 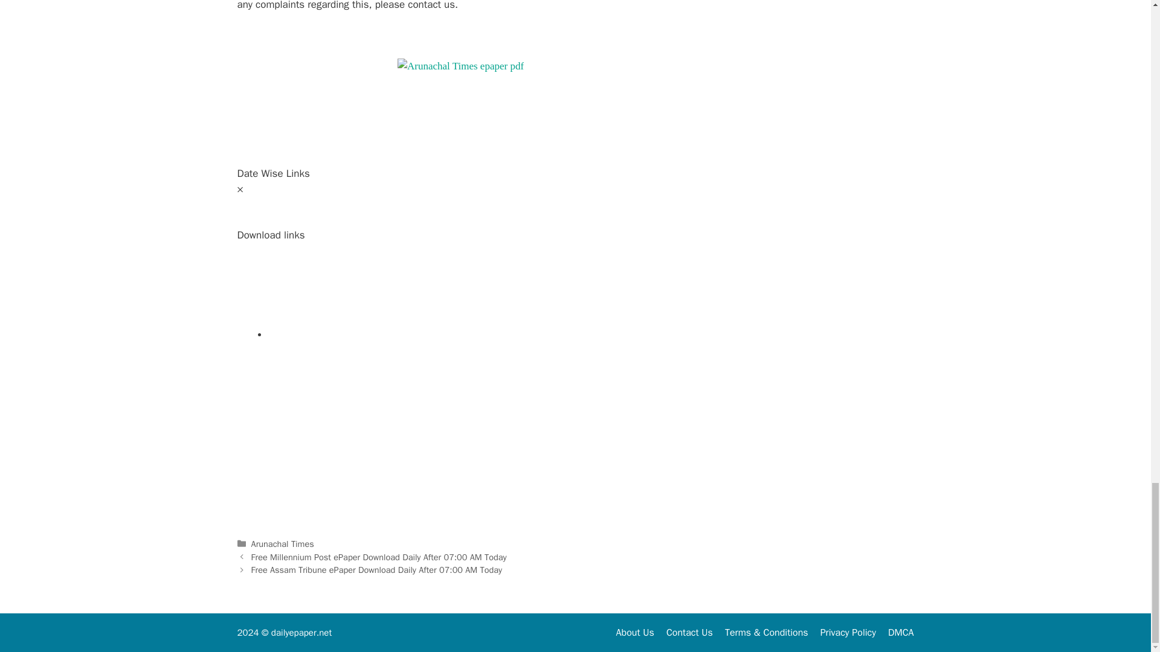 I want to click on Contact Us, so click(x=689, y=633).